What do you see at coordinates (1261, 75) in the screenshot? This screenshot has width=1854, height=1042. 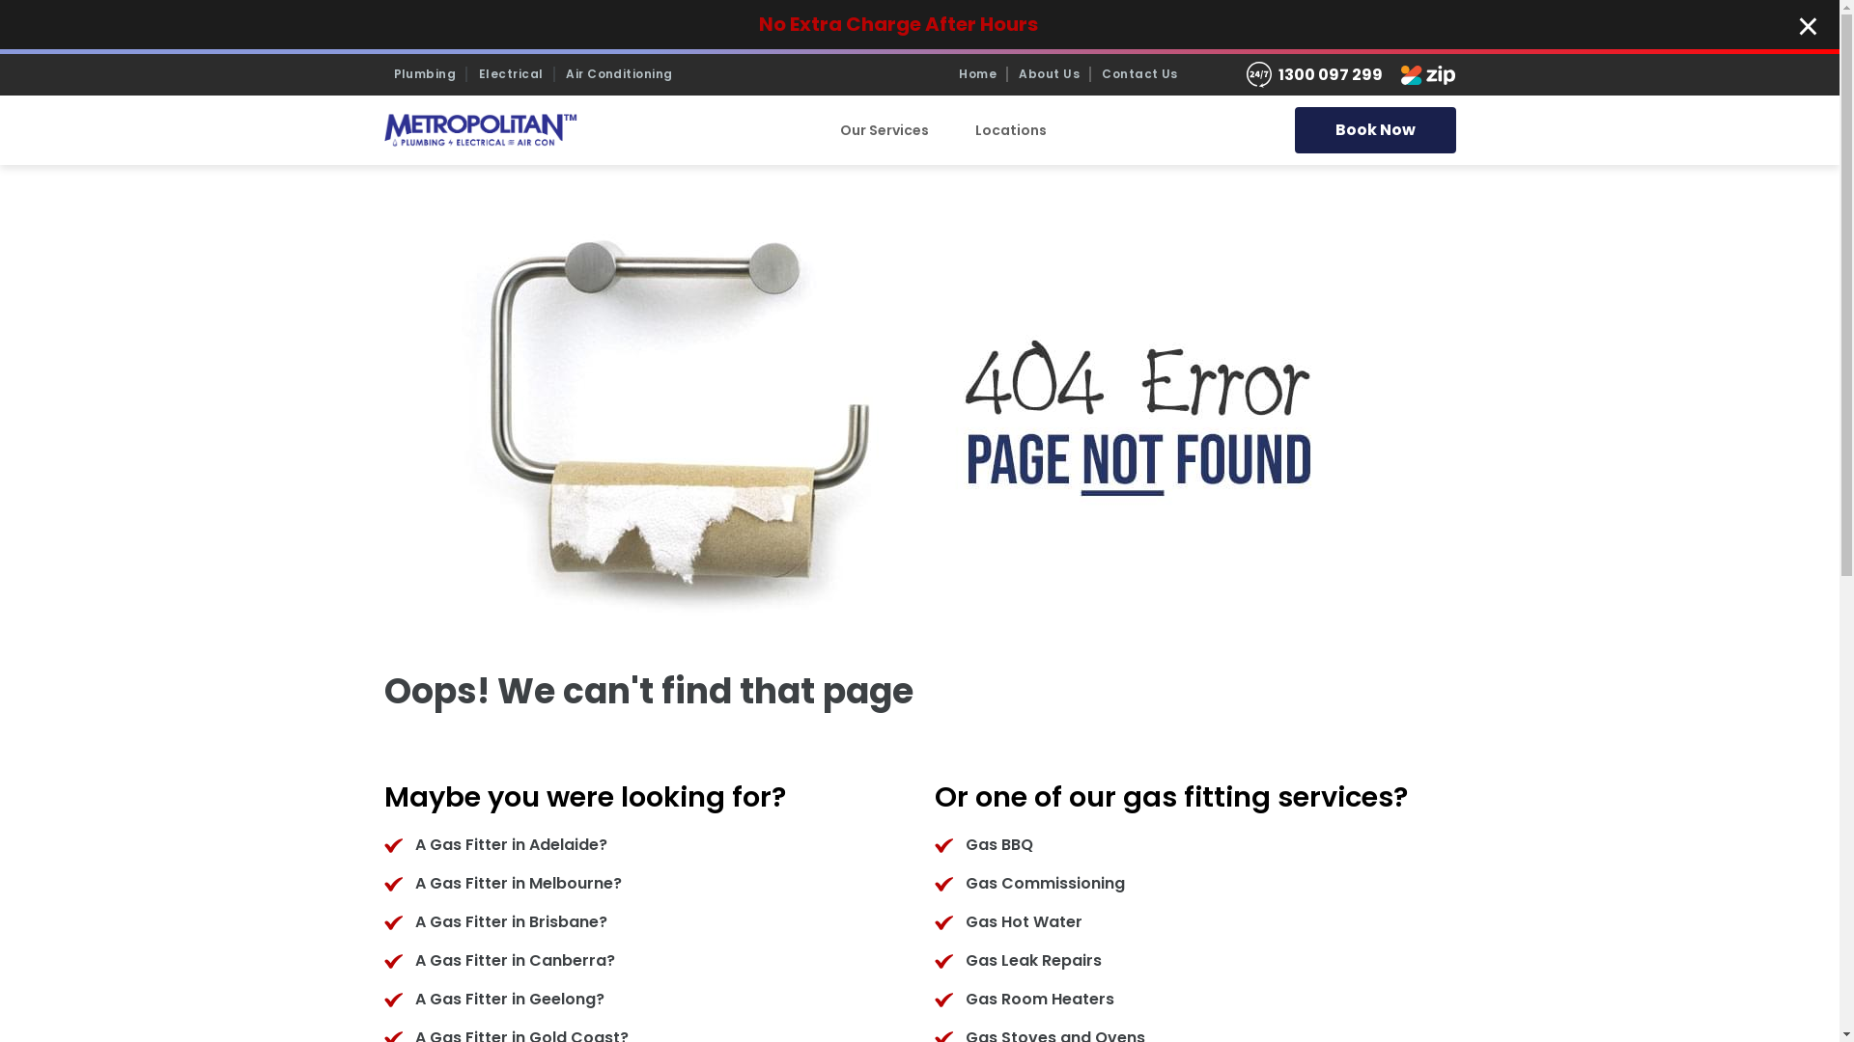 I see `24 Hour Services` at bounding box center [1261, 75].